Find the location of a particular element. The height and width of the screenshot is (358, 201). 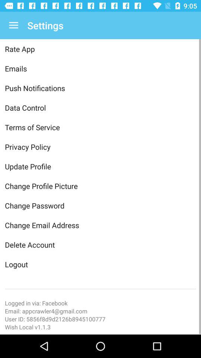

tap the icon below delete account is located at coordinates (100, 264).